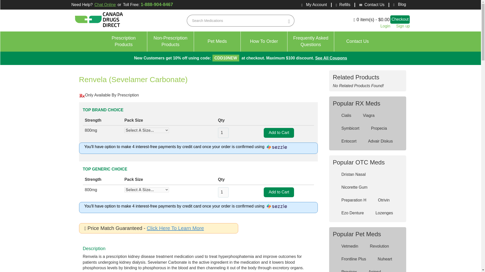 This screenshot has height=272, width=485. What do you see at coordinates (357, 42) in the screenshot?
I see `Contact Us` at bounding box center [357, 42].